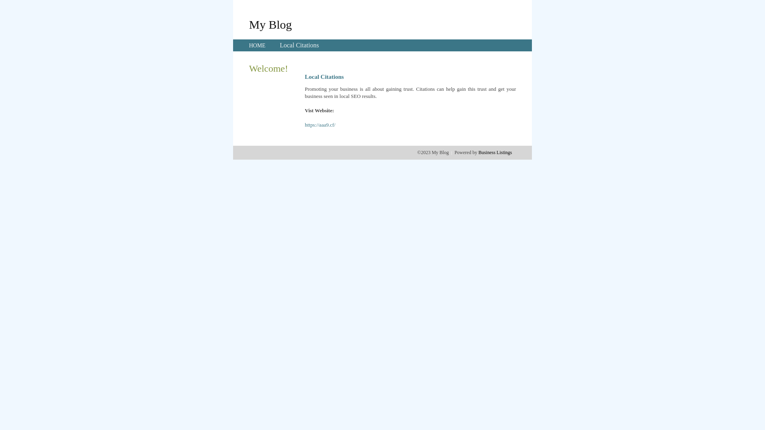 The image size is (765, 430). Describe the element at coordinates (495, 152) in the screenshot. I see `Business Listings` at that location.